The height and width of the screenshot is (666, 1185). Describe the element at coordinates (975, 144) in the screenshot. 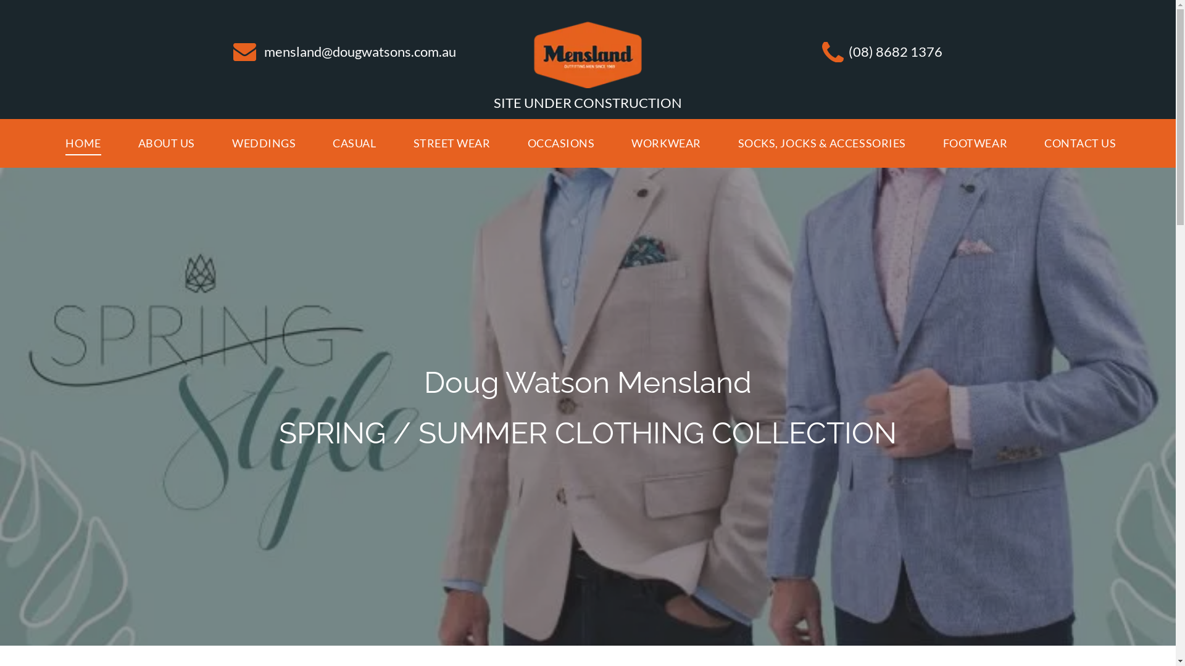

I see `FOOTWEAR` at that location.